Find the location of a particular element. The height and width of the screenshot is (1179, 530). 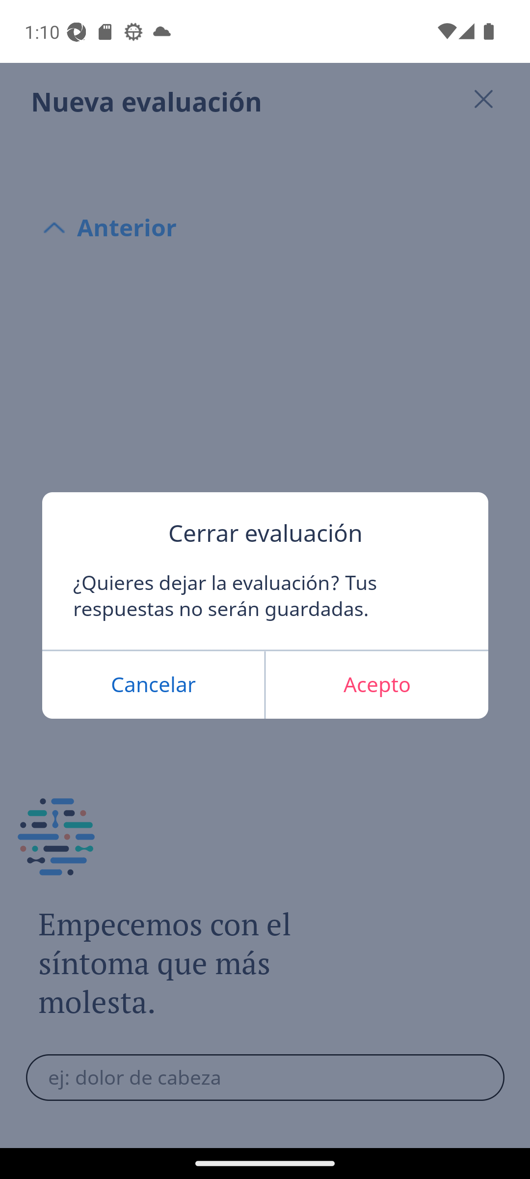

Cancelar is located at coordinates (153, 685).